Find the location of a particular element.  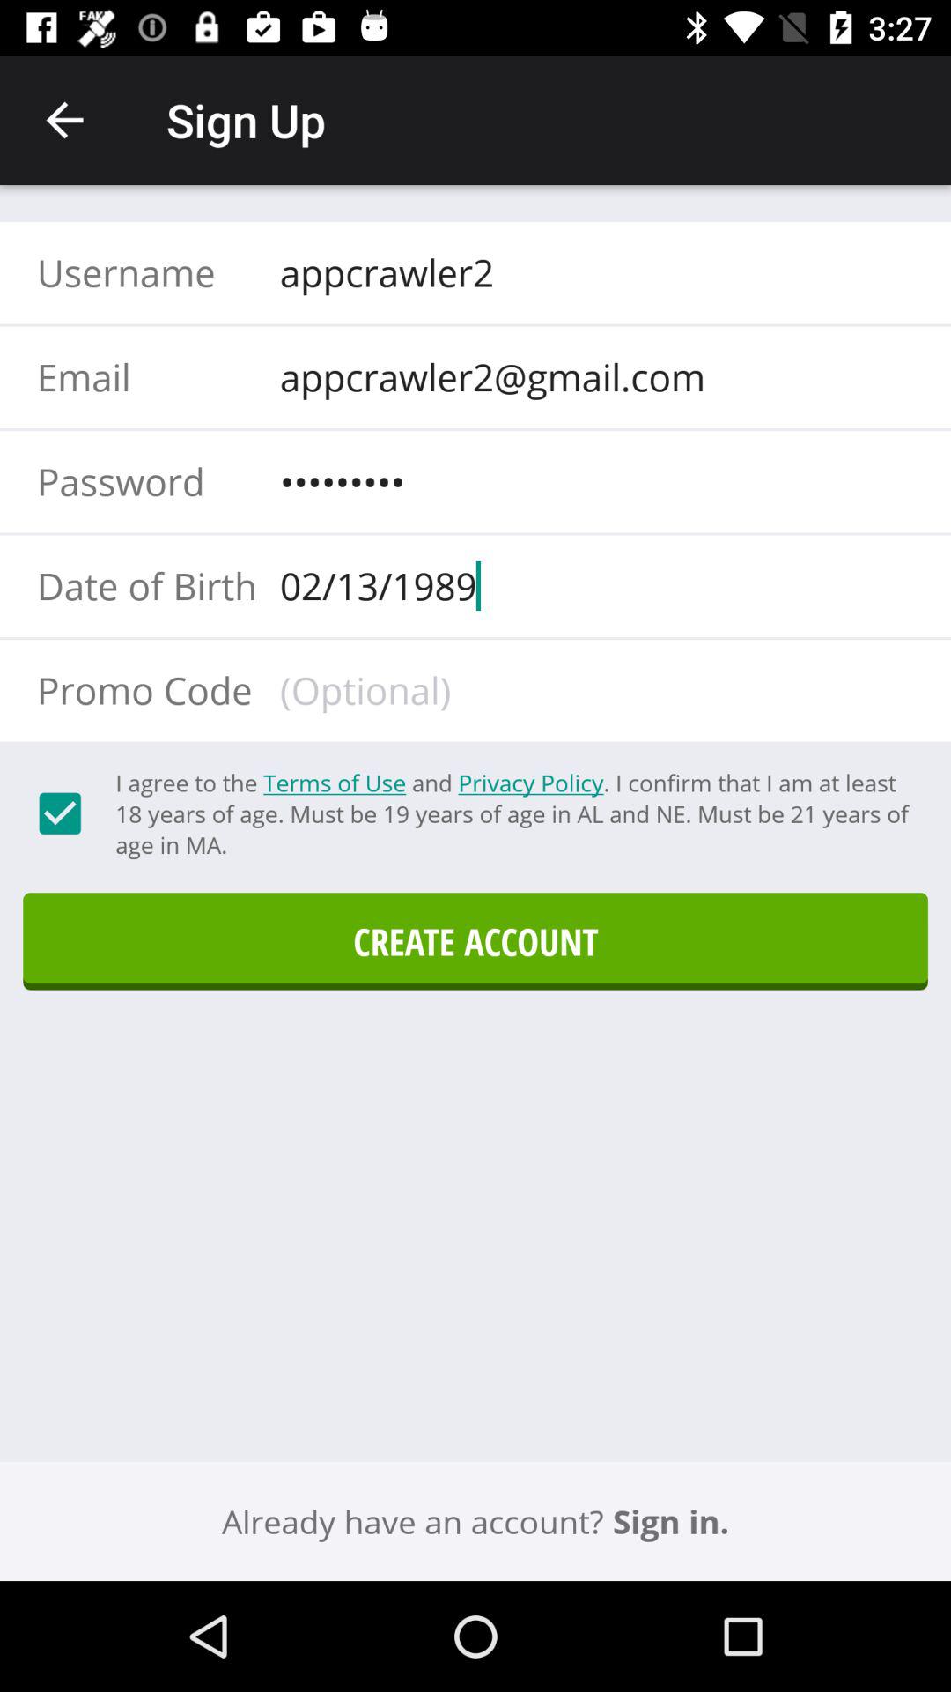

turn off item below the crowd3116 icon is located at coordinates (591, 585).